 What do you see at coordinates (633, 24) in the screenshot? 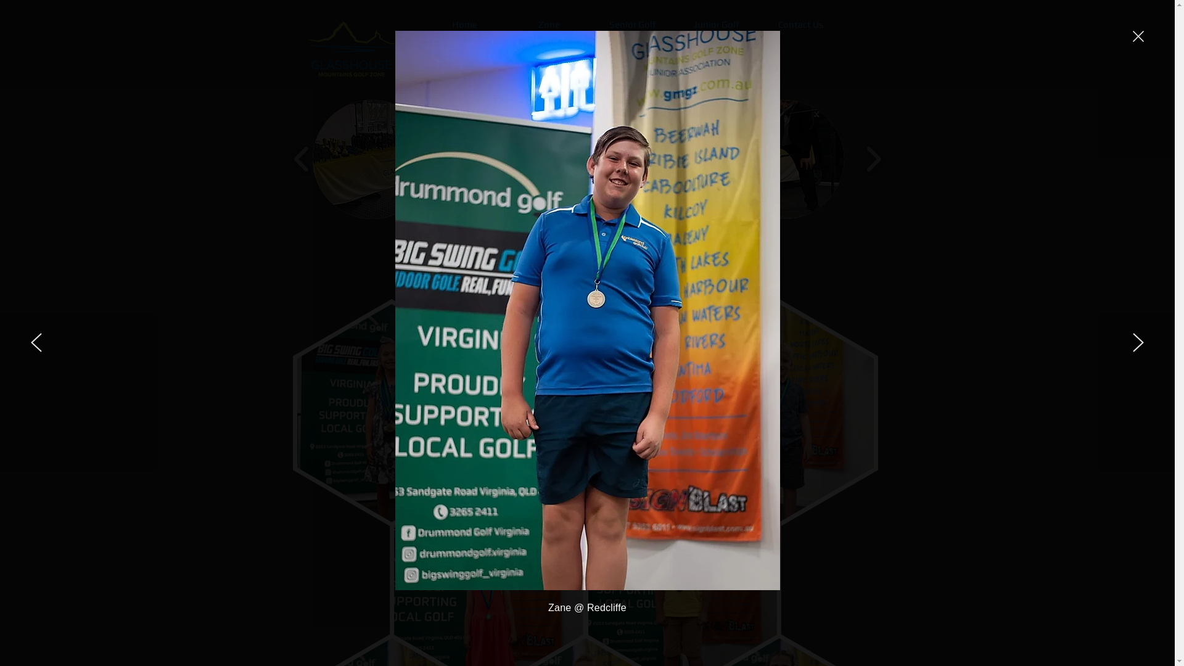
I see `Senior Golf` at bounding box center [633, 24].